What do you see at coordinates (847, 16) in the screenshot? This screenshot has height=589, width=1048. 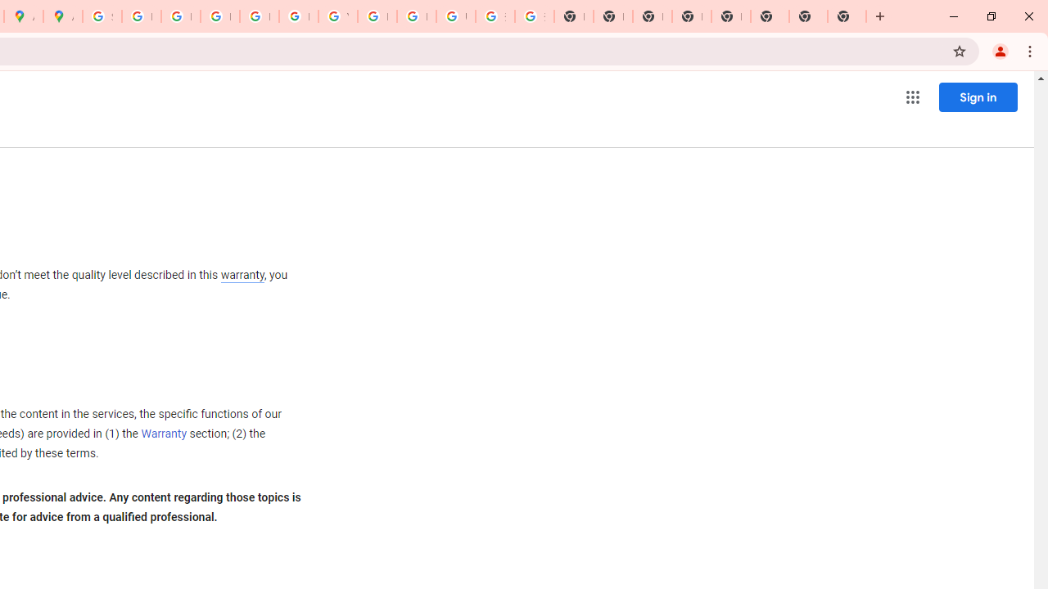 I see `New Tab` at bounding box center [847, 16].